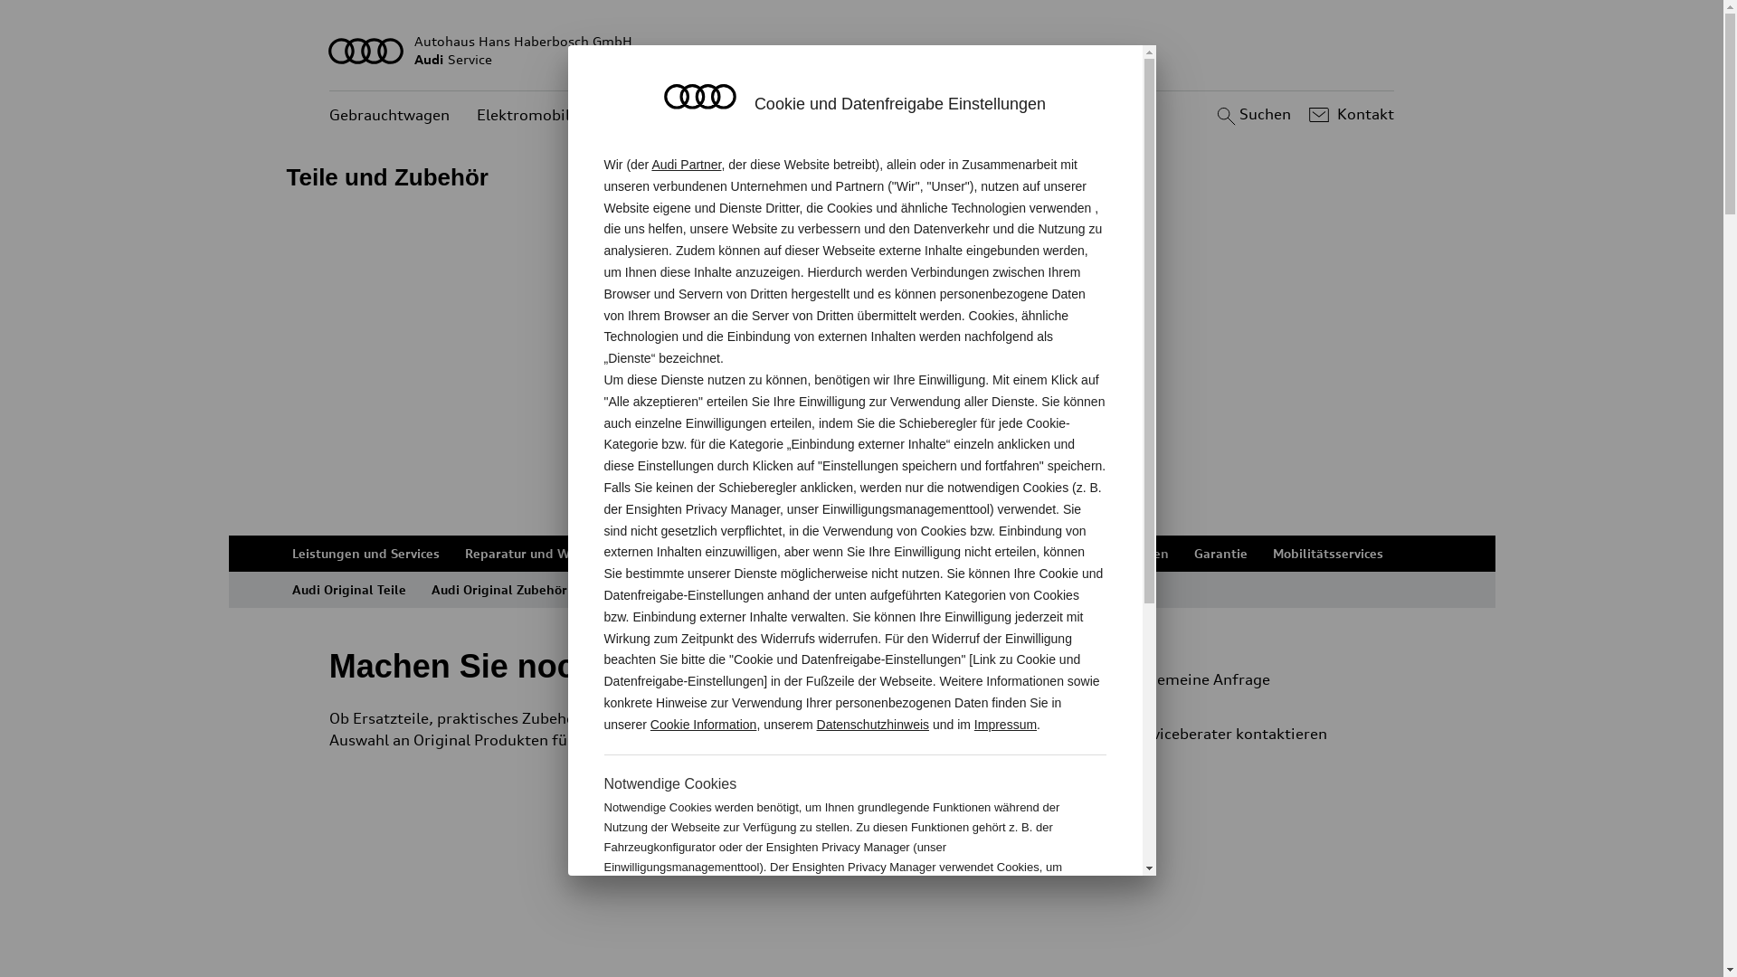 The height and width of the screenshot is (977, 1737). I want to click on Leistungen und Services, so click(365, 554).